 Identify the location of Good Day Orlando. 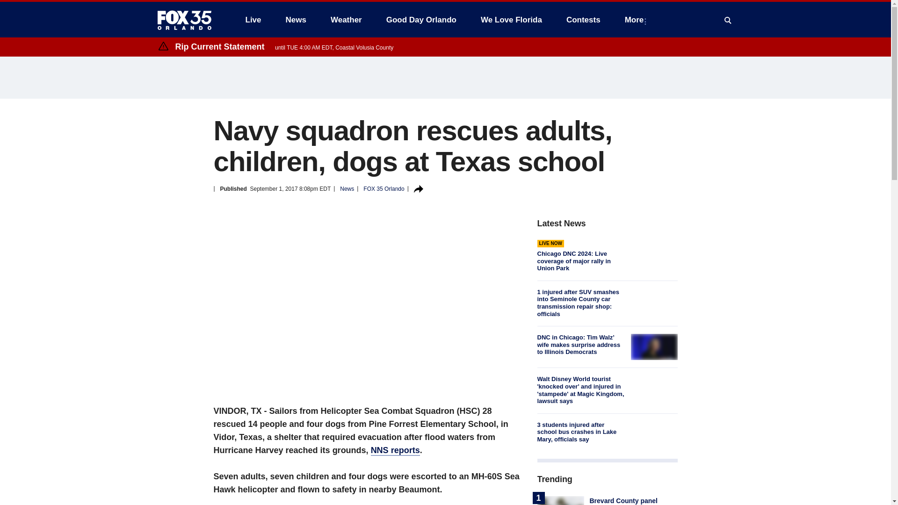
(421, 20).